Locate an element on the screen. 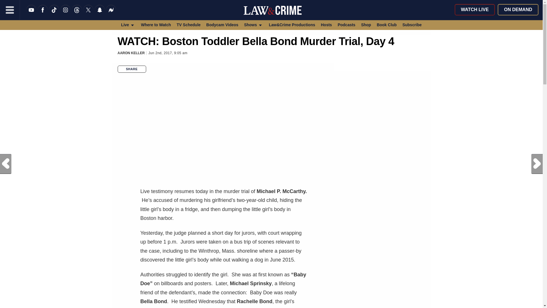  Snapchat is located at coordinates (100, 13).